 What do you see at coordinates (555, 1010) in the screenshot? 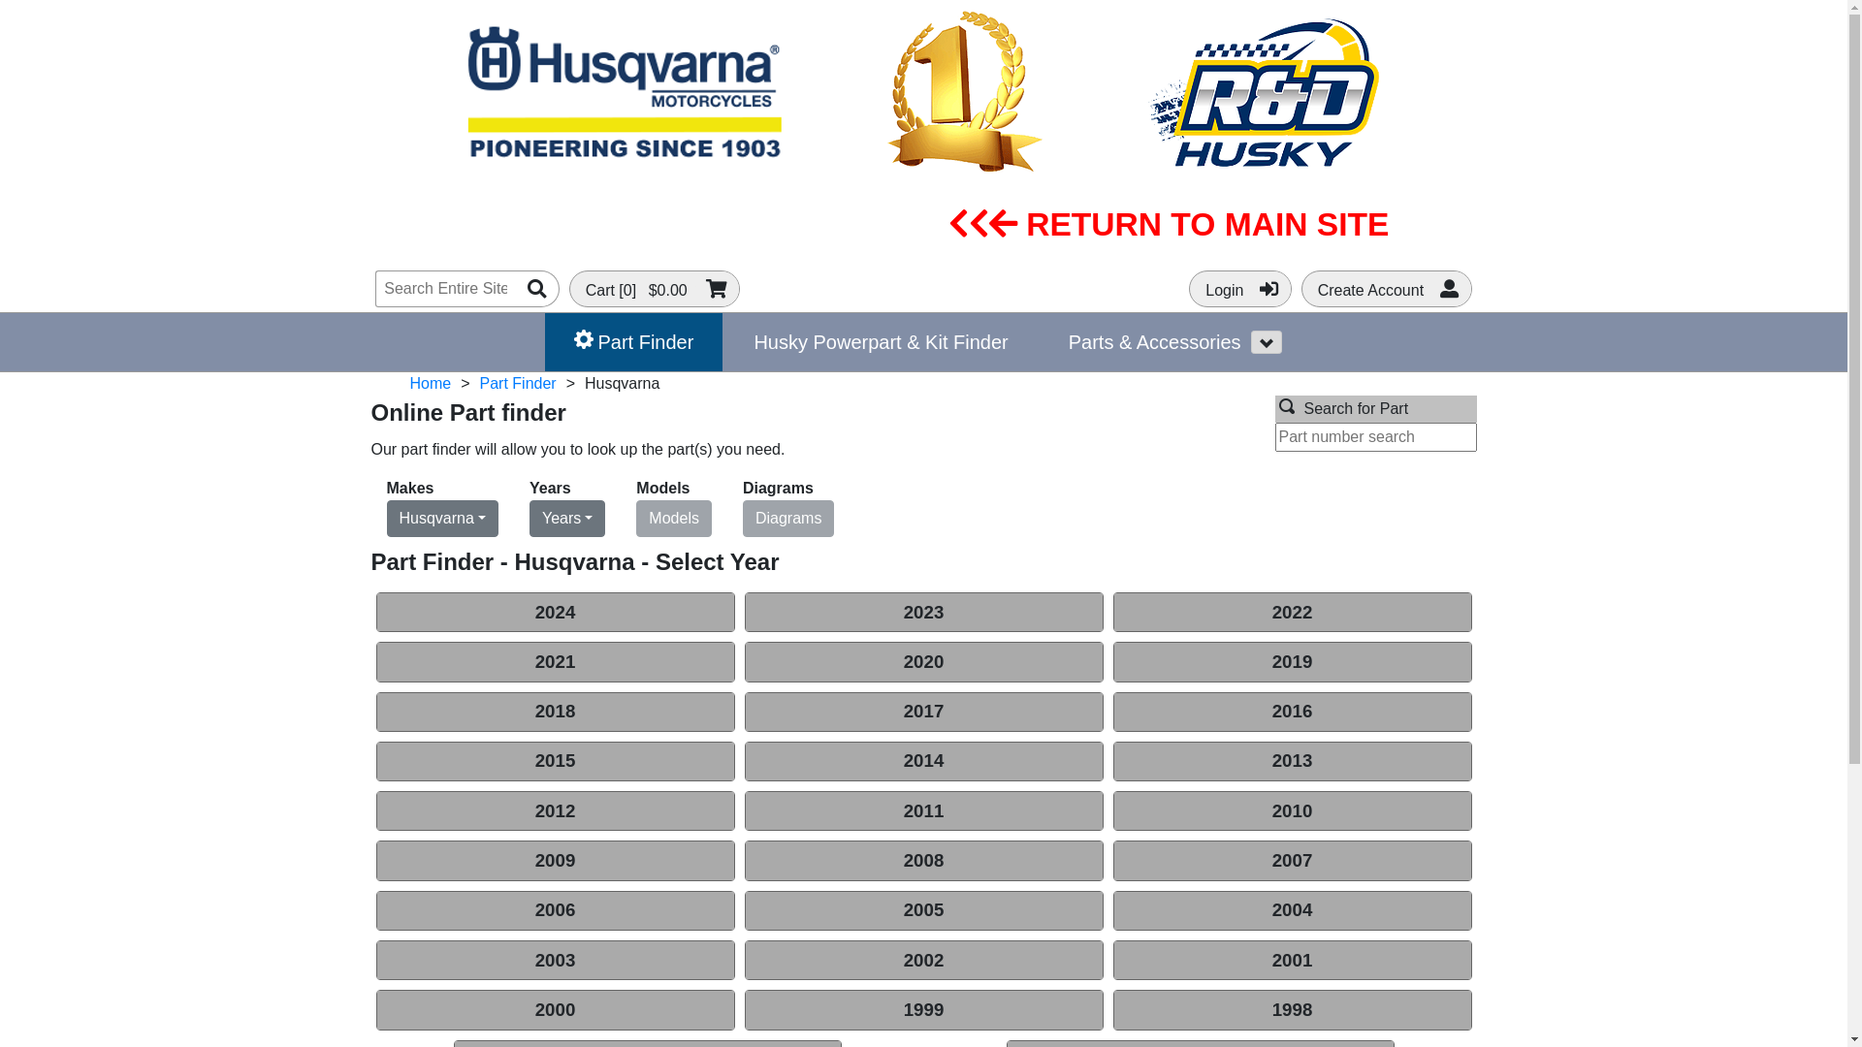
I see `2000` at bounding box center [555, 1010].